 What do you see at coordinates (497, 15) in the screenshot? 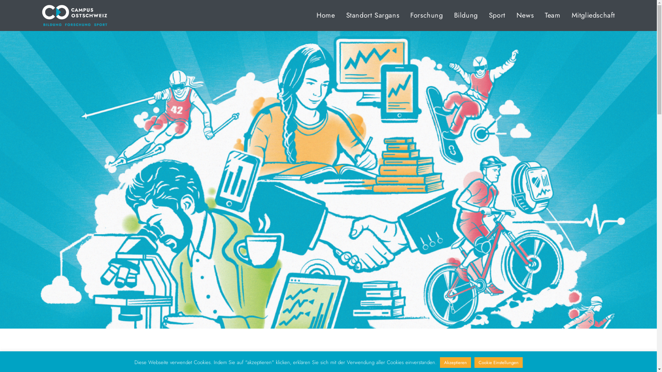
I see `Sport` at bounding box center [497, 15].